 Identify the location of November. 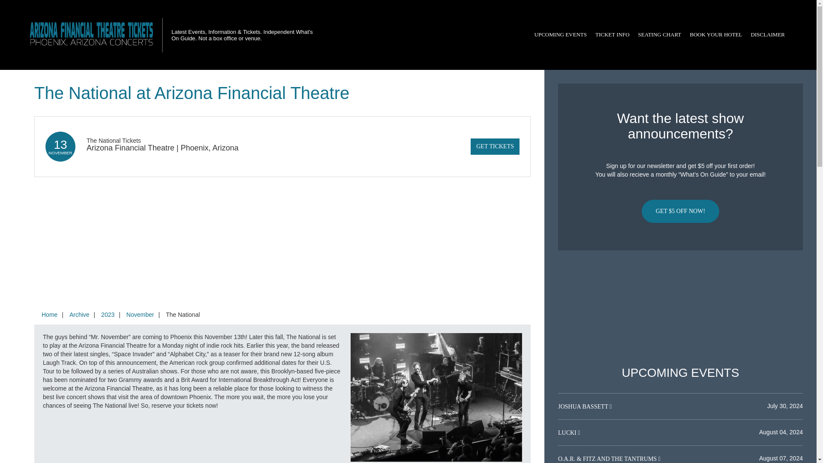
(140, 314).